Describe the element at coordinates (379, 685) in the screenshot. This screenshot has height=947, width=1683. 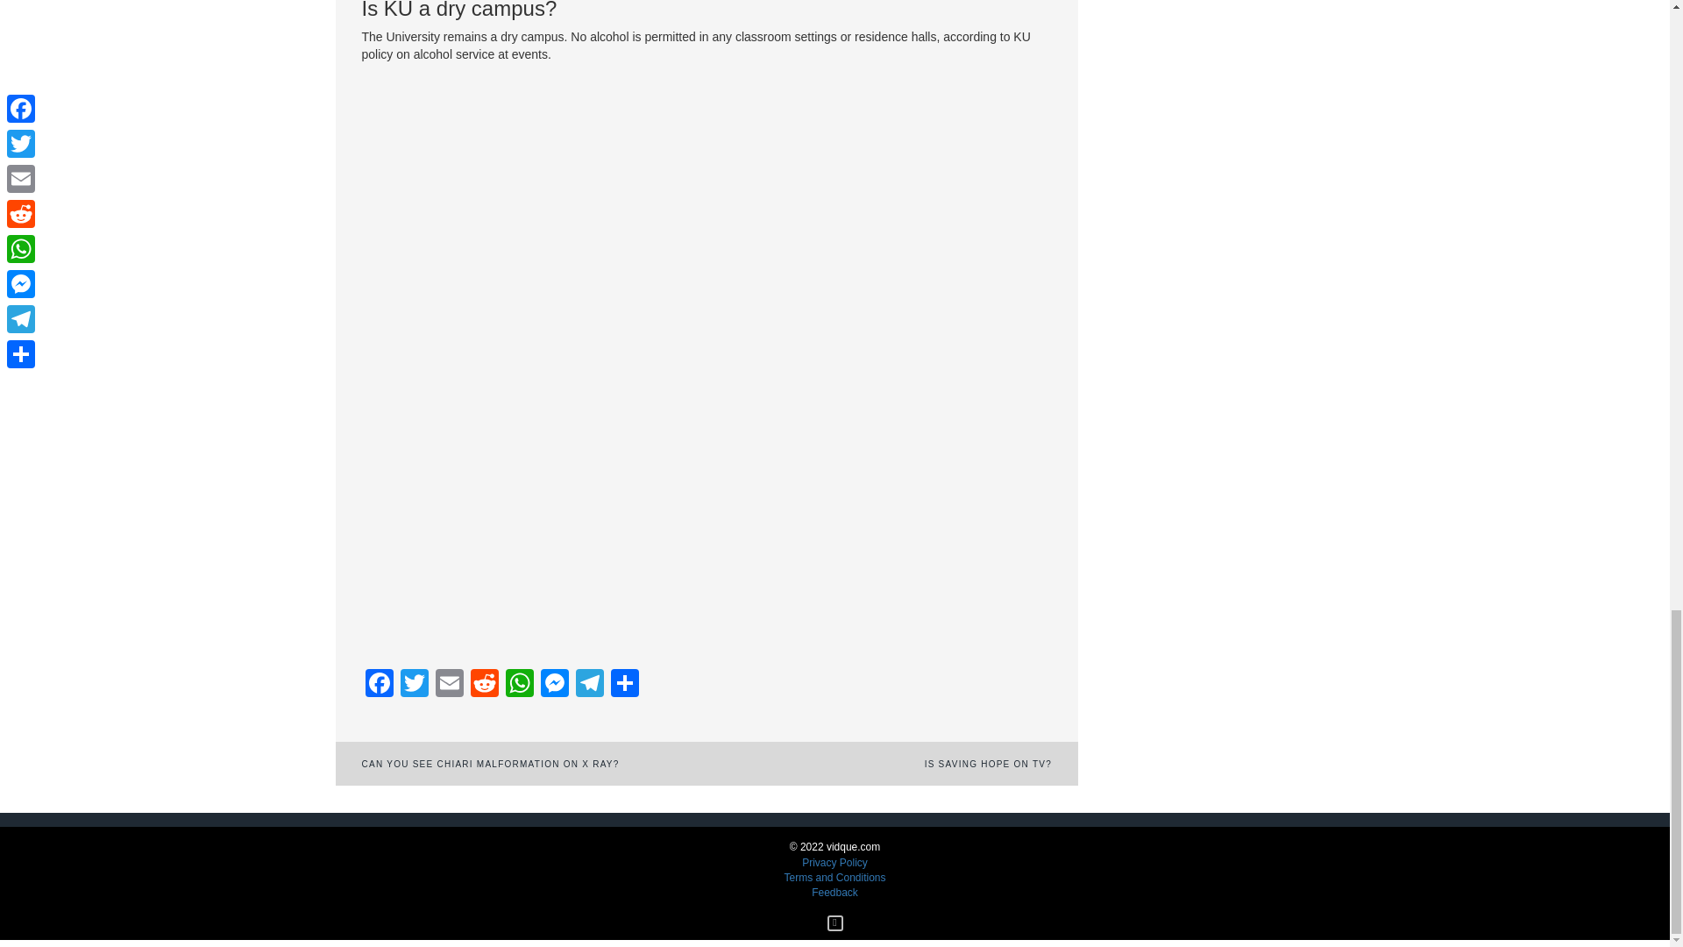
I see `Facebook` at that location.